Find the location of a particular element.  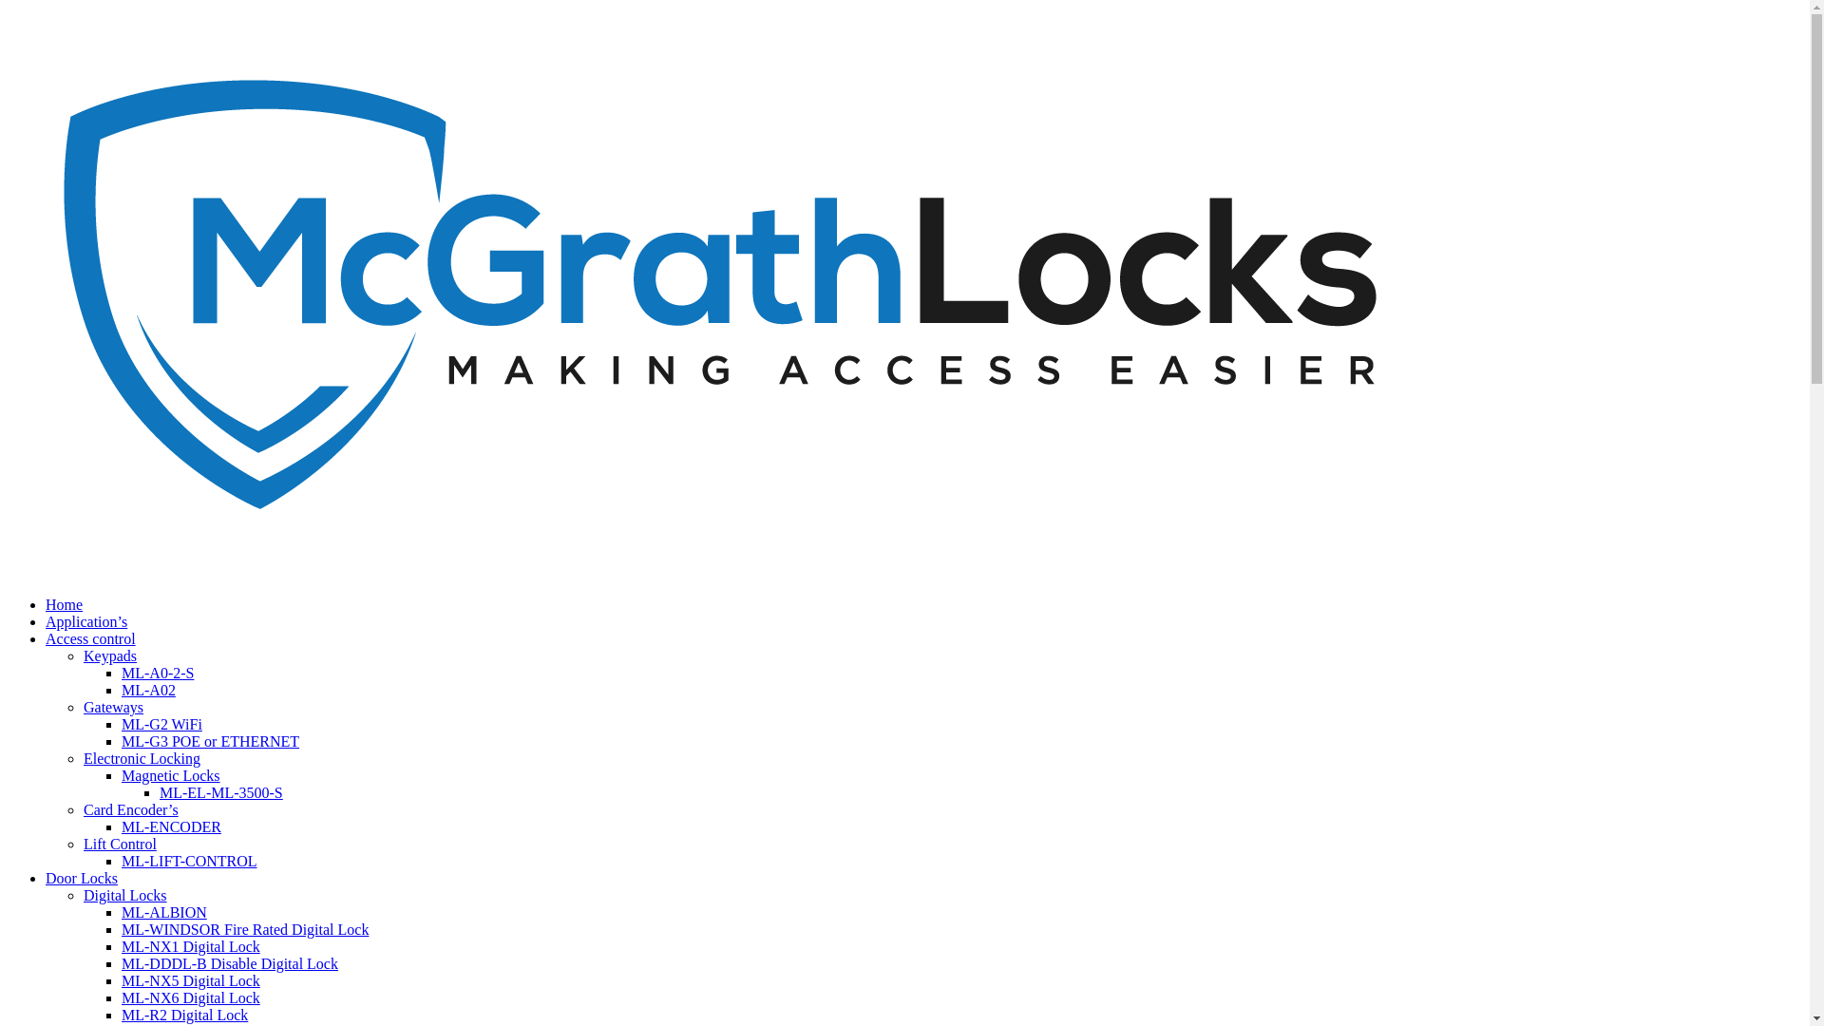

Digital Locks is located at coordinates (125, 895).